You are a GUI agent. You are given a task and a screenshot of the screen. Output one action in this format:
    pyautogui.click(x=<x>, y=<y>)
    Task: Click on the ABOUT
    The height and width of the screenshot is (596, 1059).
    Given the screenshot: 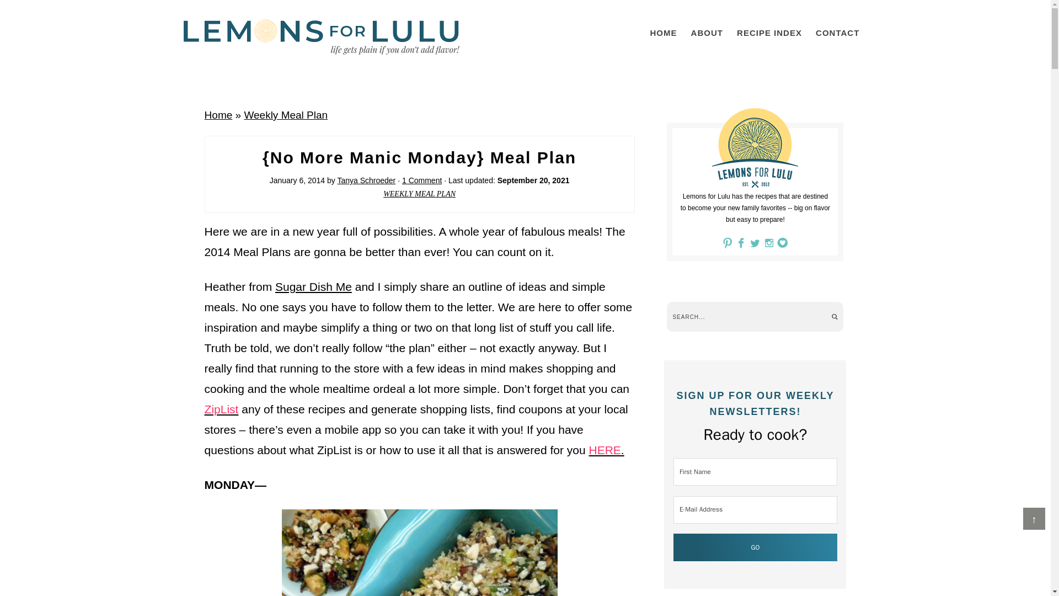 What is the action you would take?
    pyautogui.click(x=707, y=33)
    